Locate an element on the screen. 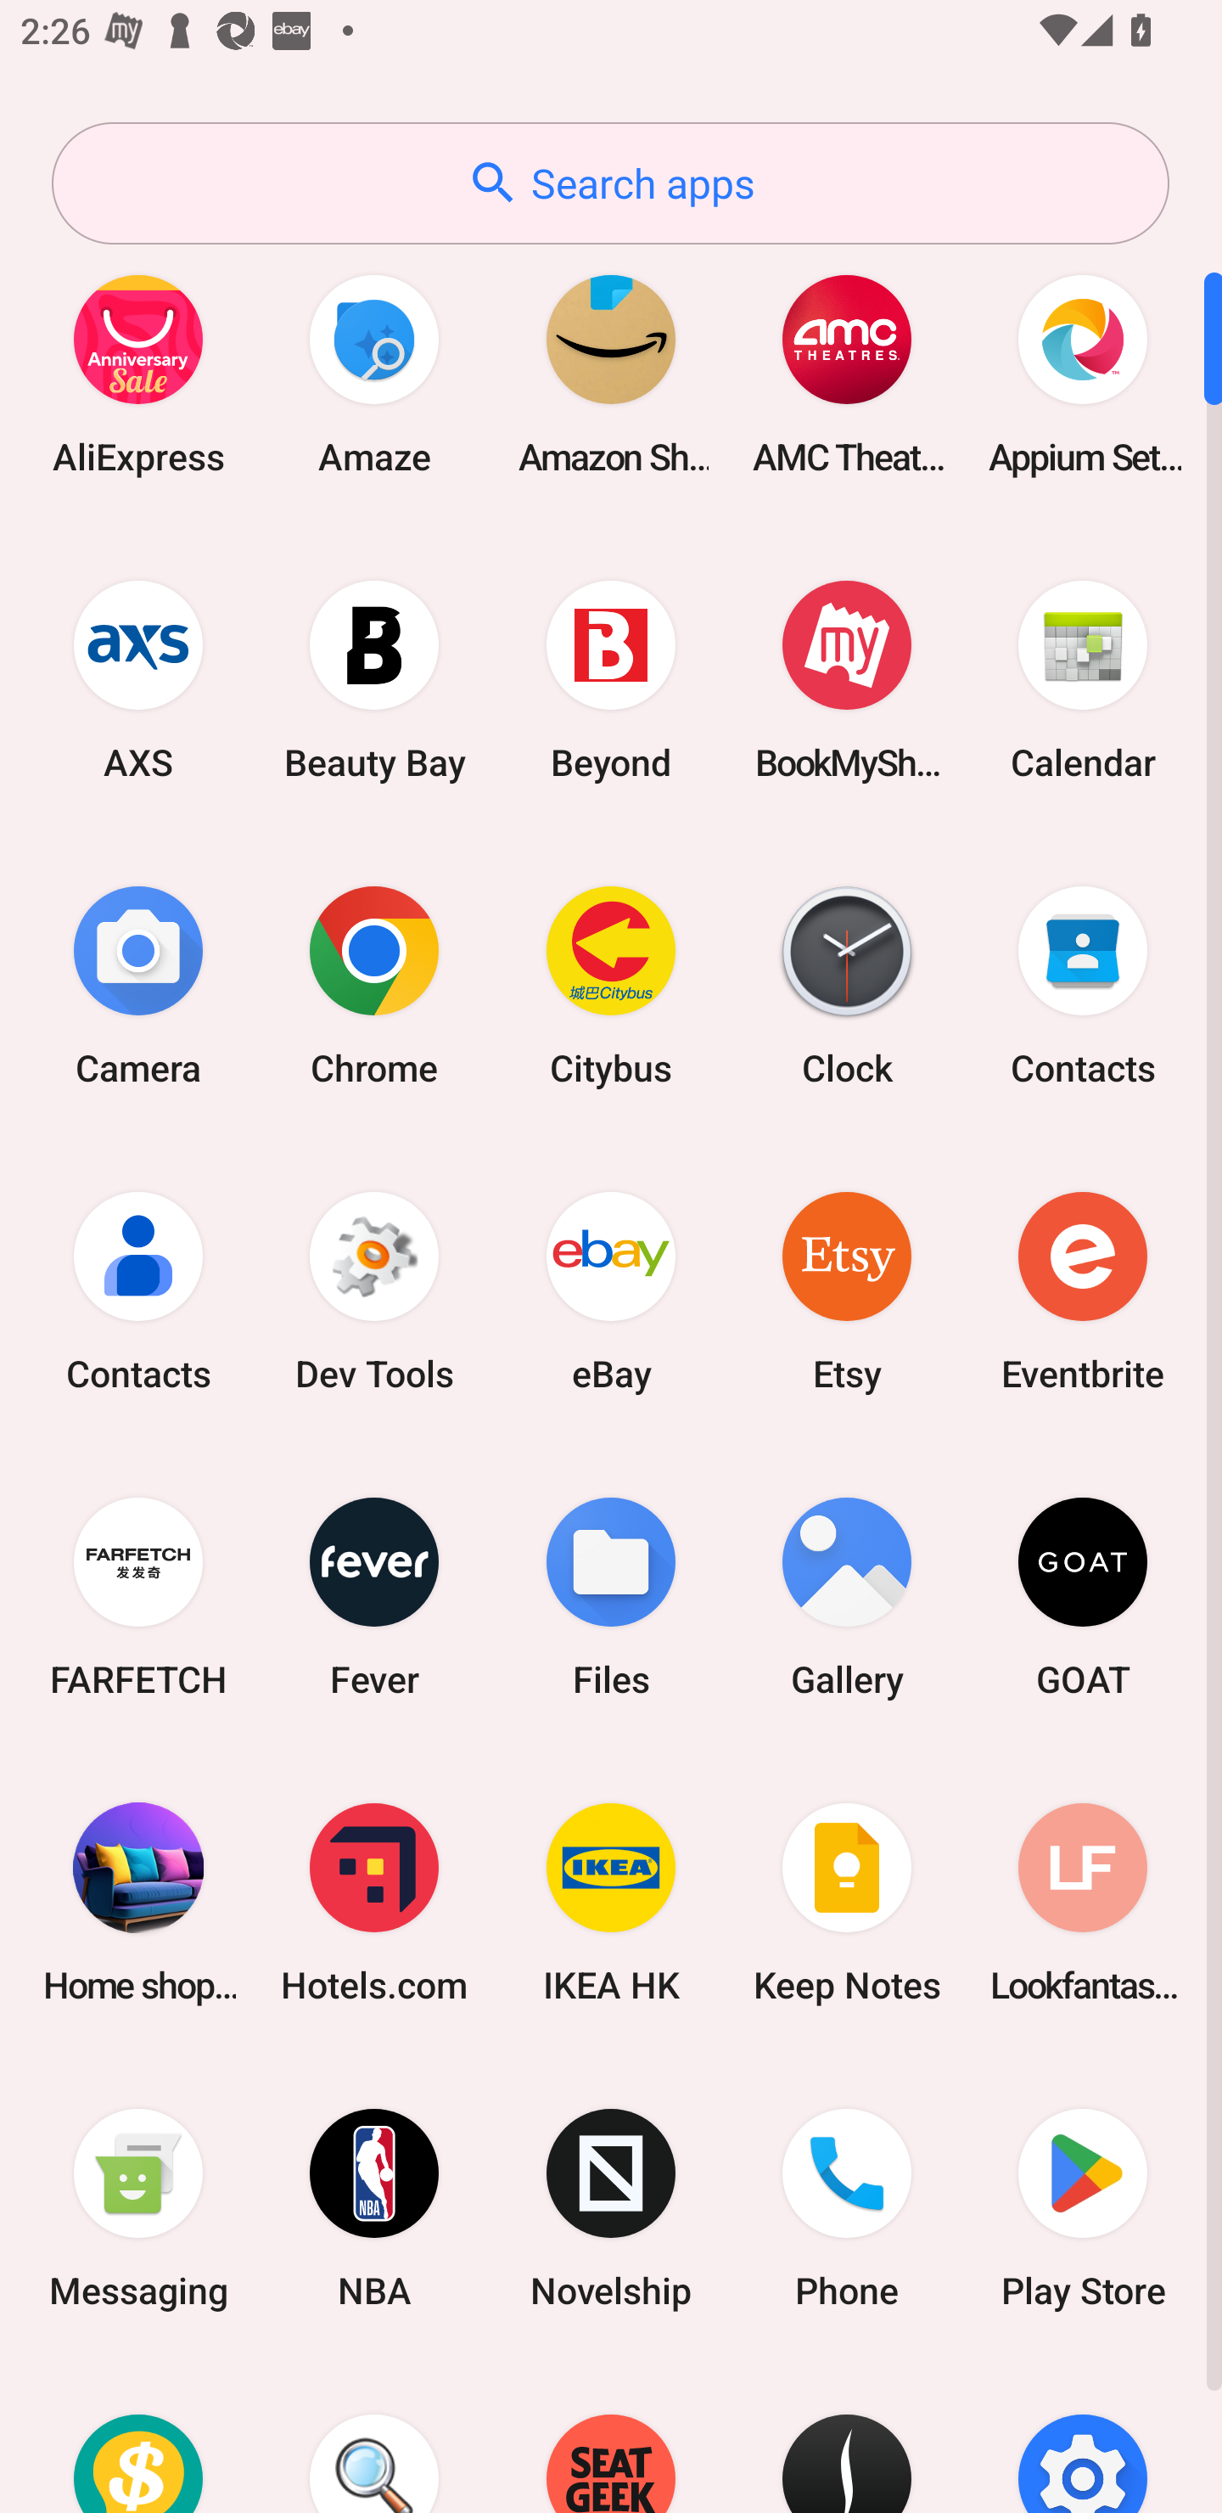 The image size is (1222, 2513). Chrome is located at coordinates (374, 985).